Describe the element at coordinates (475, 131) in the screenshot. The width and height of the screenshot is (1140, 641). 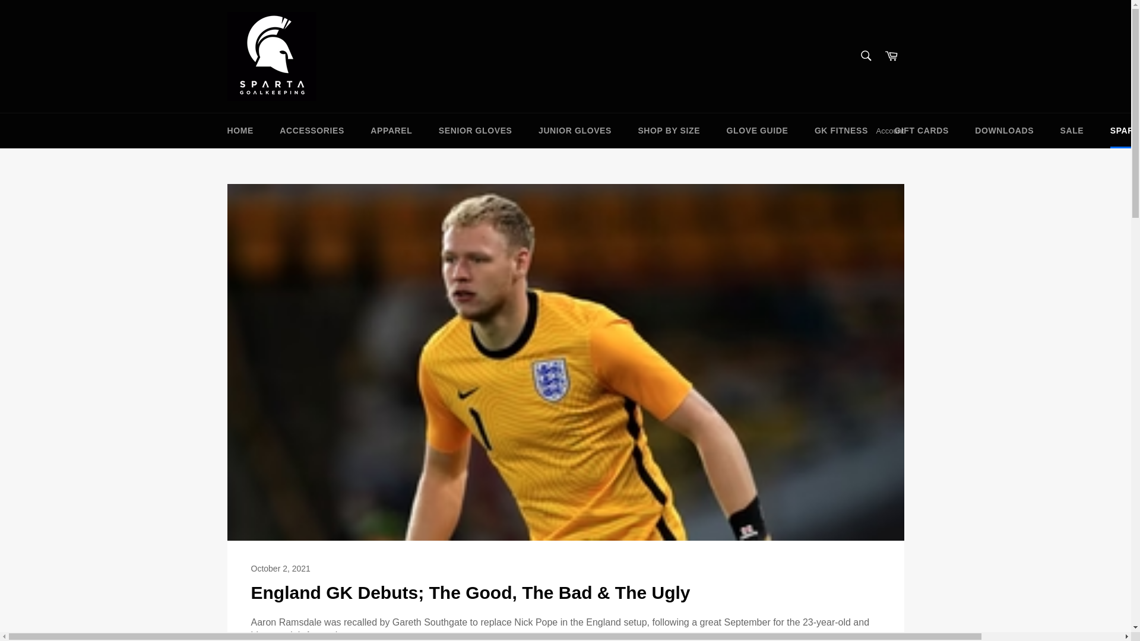
I see `SENIOR GLOVES` at that location.